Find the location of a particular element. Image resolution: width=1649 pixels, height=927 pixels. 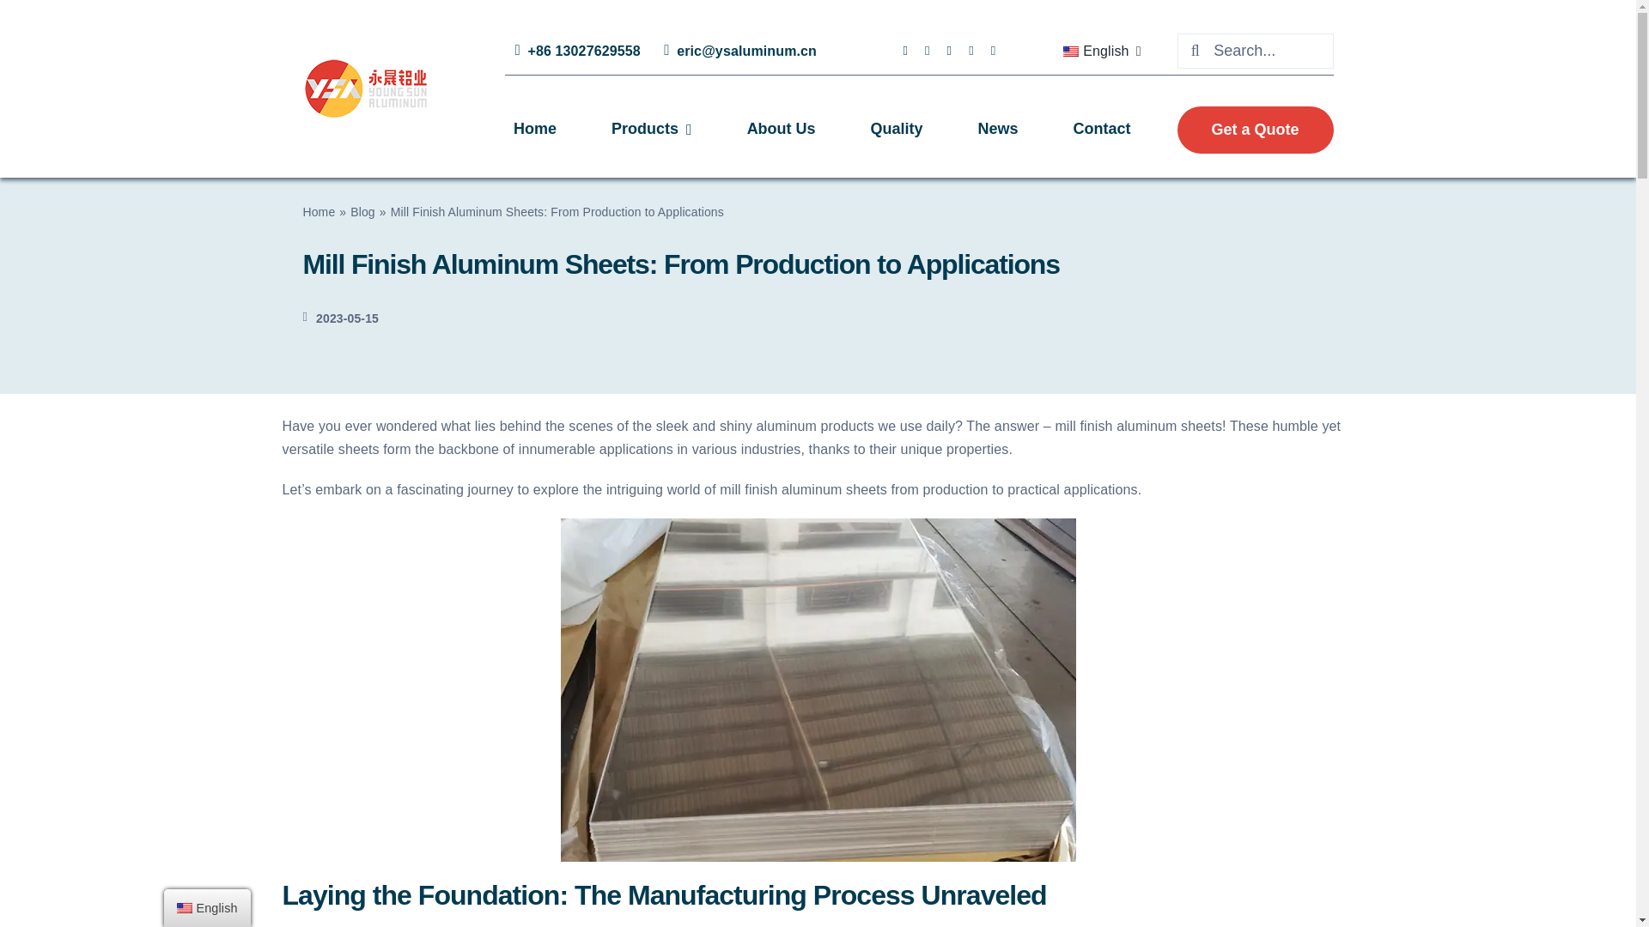

News is located at coordinates (998, 130).